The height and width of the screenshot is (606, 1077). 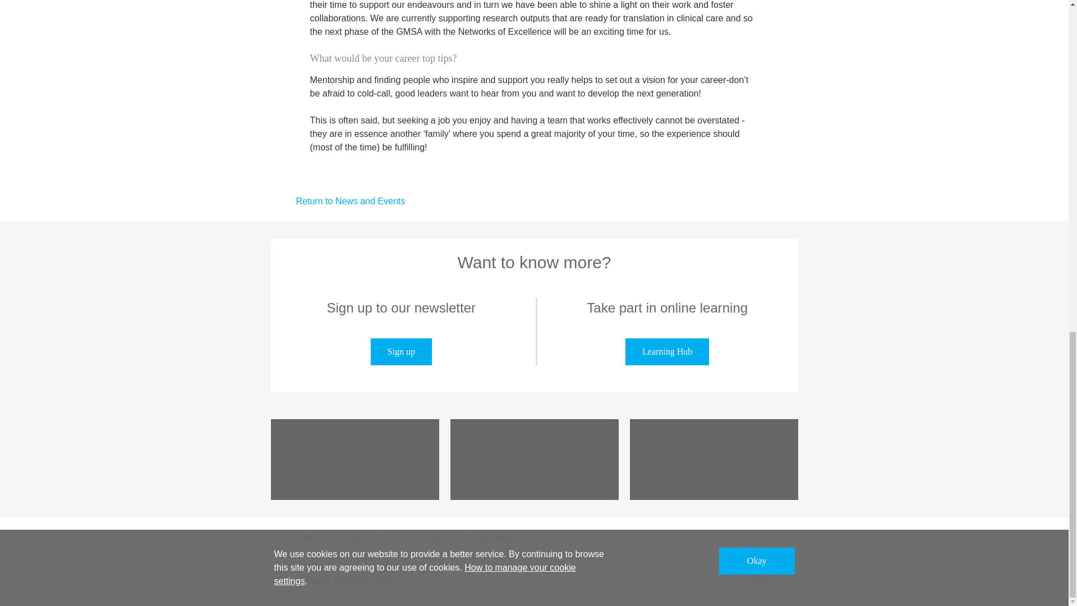 I want to click on Site by tictoc, so click(x=774, y=581).